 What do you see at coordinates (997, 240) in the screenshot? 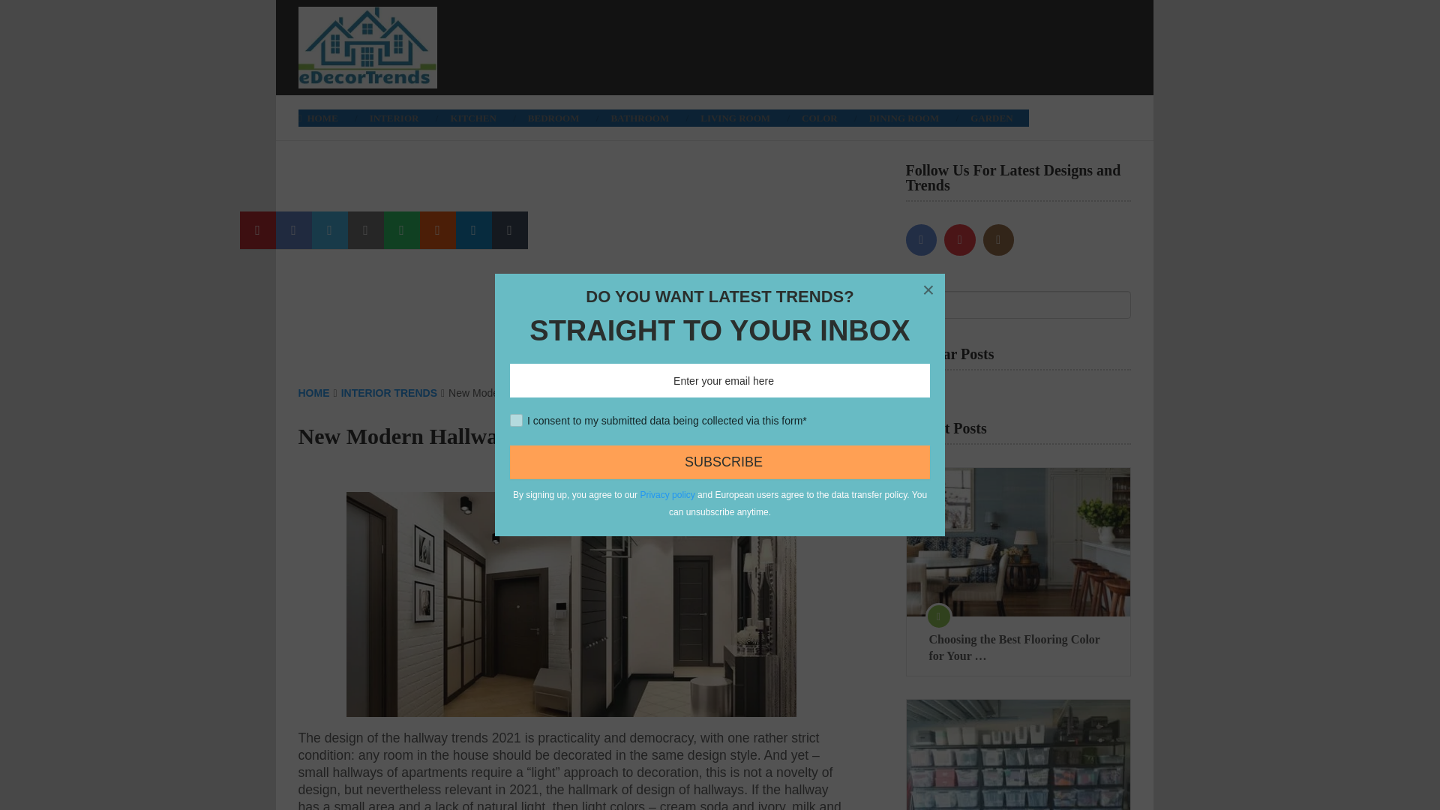
I see `Instagram` at bounding box center [997, 240].